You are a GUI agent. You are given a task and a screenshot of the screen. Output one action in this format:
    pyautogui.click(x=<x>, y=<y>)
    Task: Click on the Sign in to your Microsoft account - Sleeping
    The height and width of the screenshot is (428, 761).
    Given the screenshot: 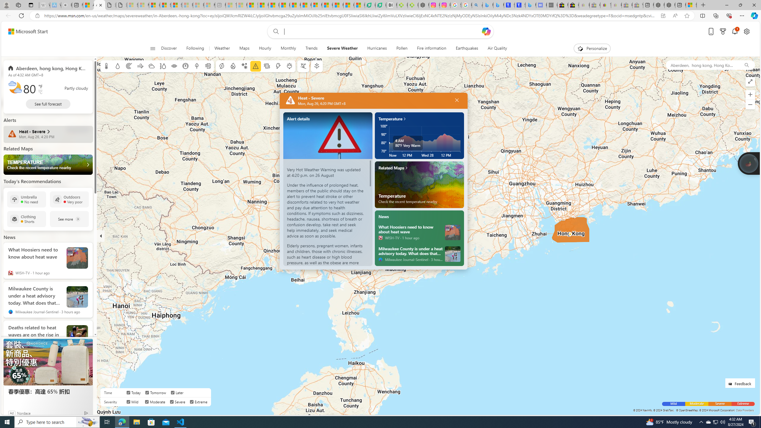 What is the action you would take?
    pyautogui.click(x=133, y=5)
    